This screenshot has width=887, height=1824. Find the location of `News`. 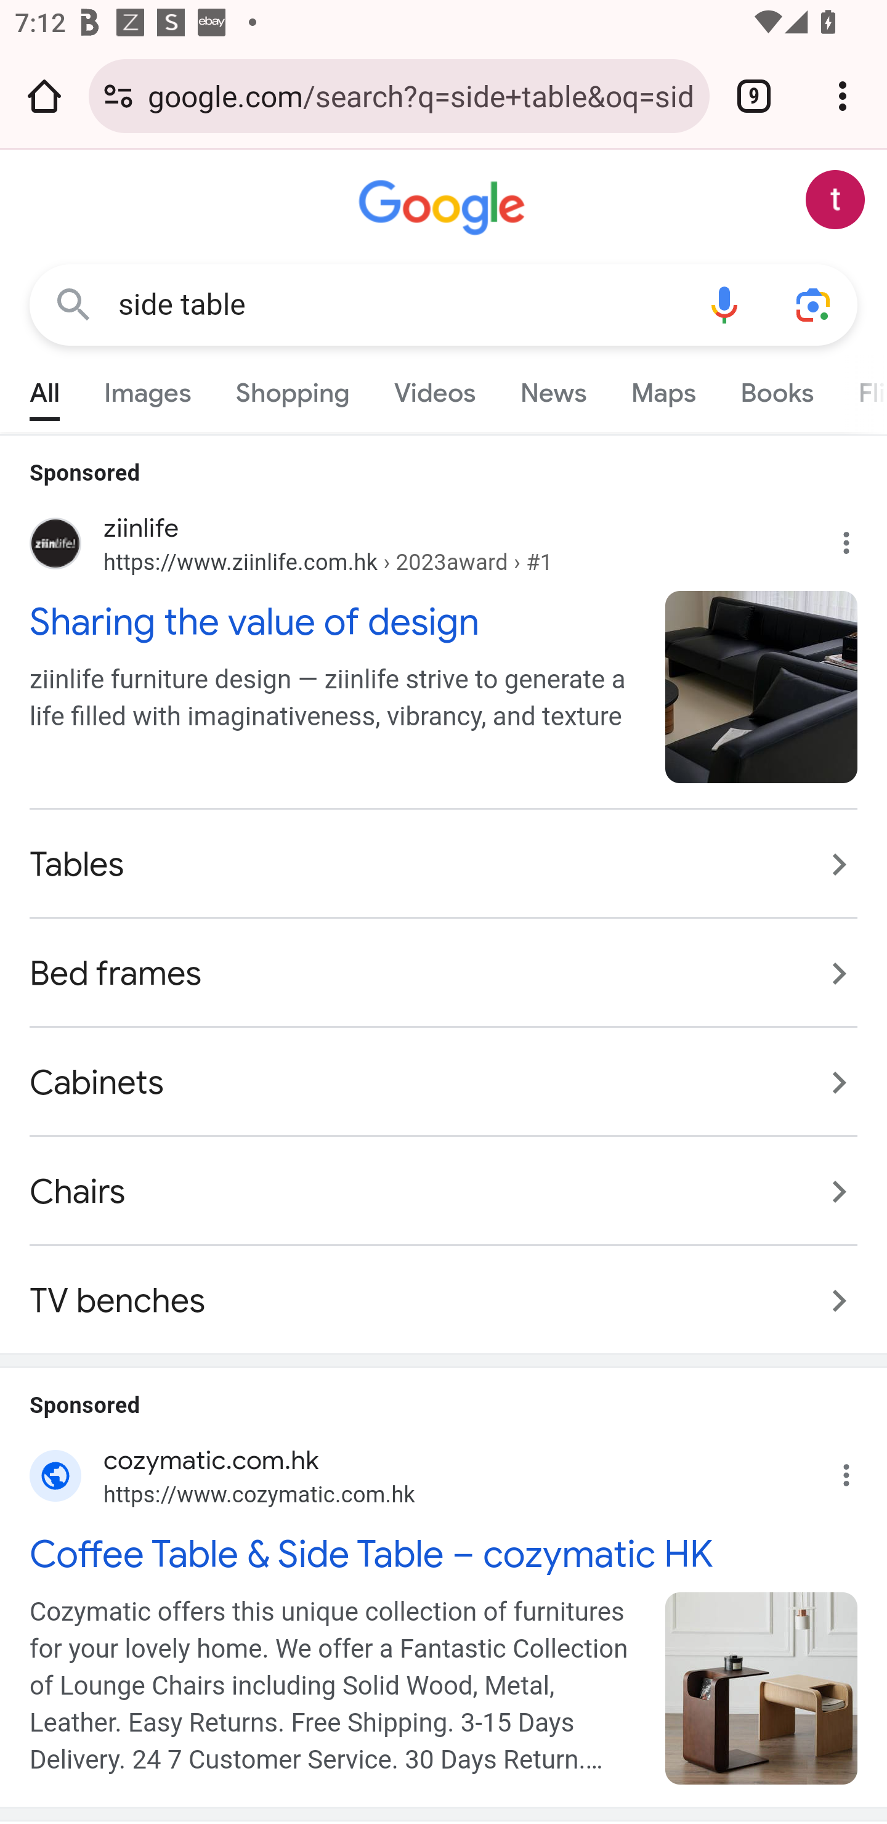

News is located at coordinates (553, 388).